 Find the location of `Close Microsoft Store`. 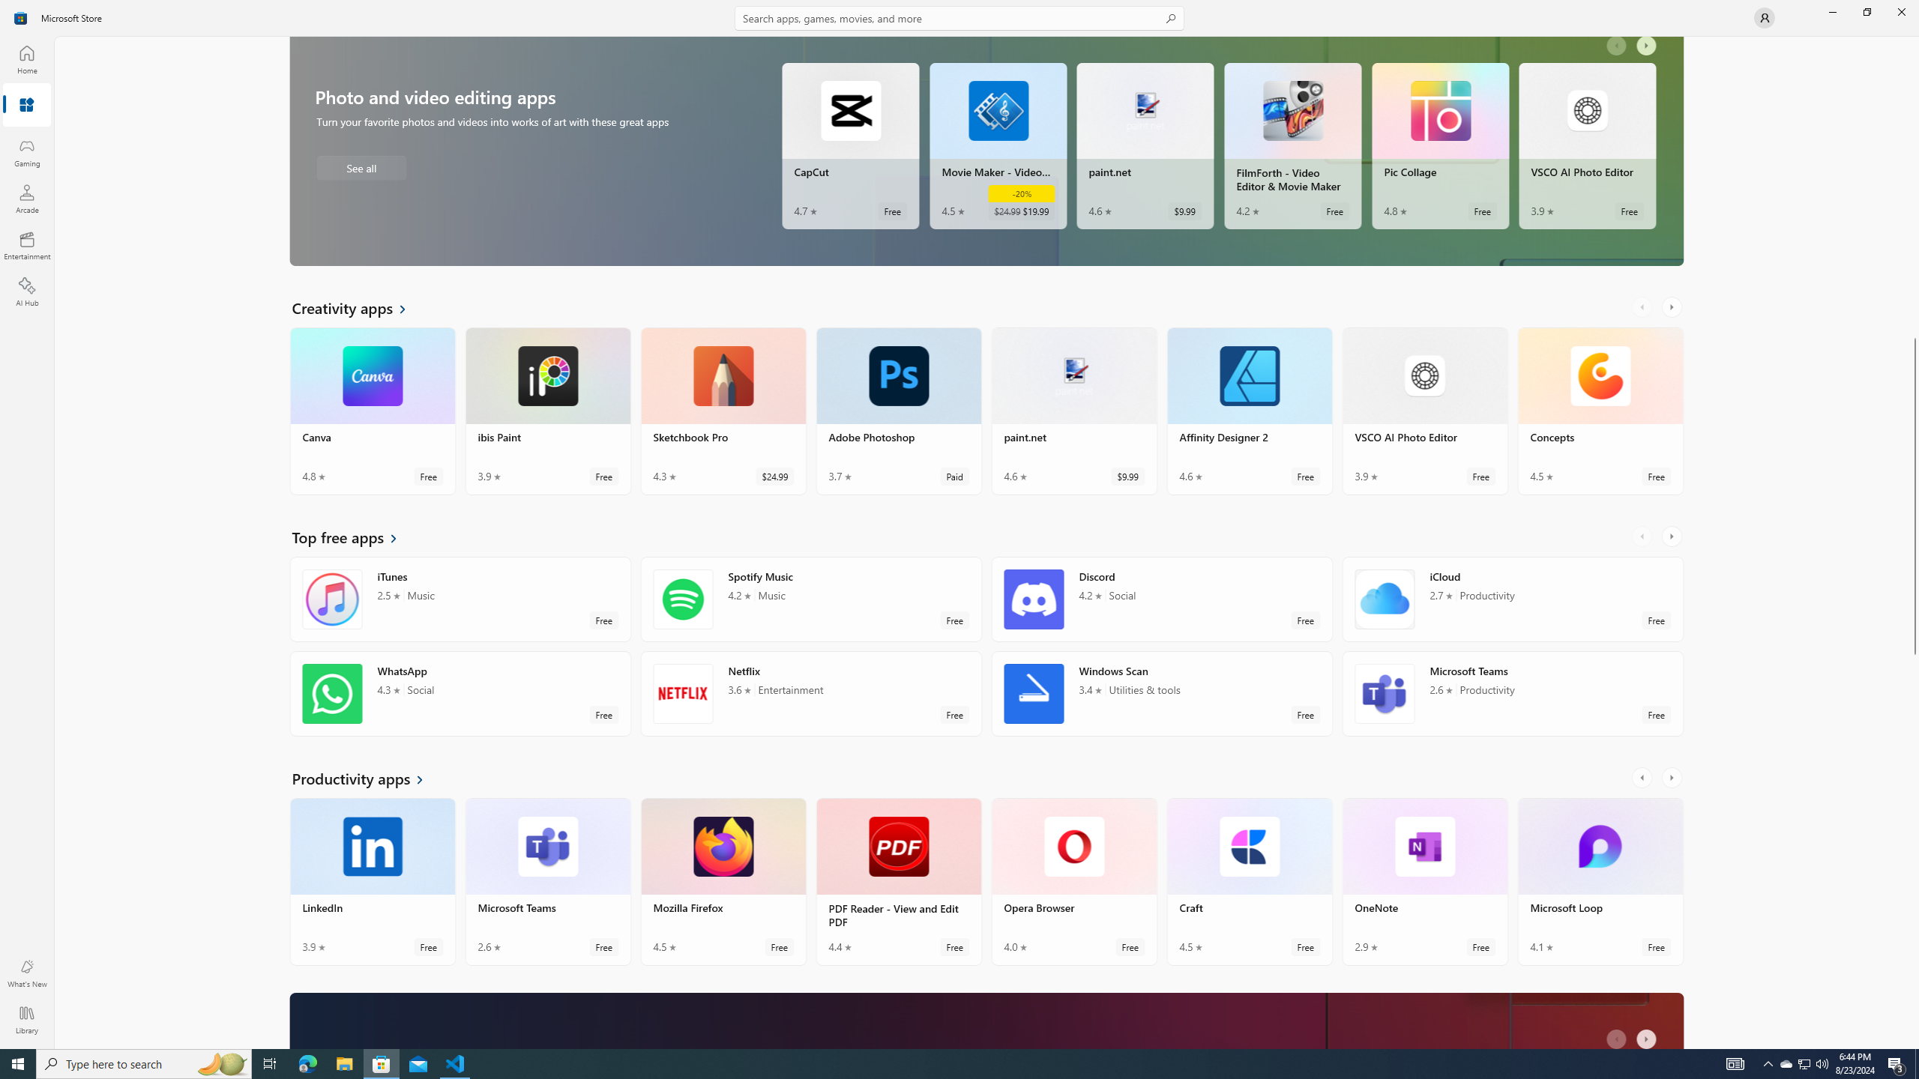

Close Microsoft Store is located at coordinates (1901, 12).